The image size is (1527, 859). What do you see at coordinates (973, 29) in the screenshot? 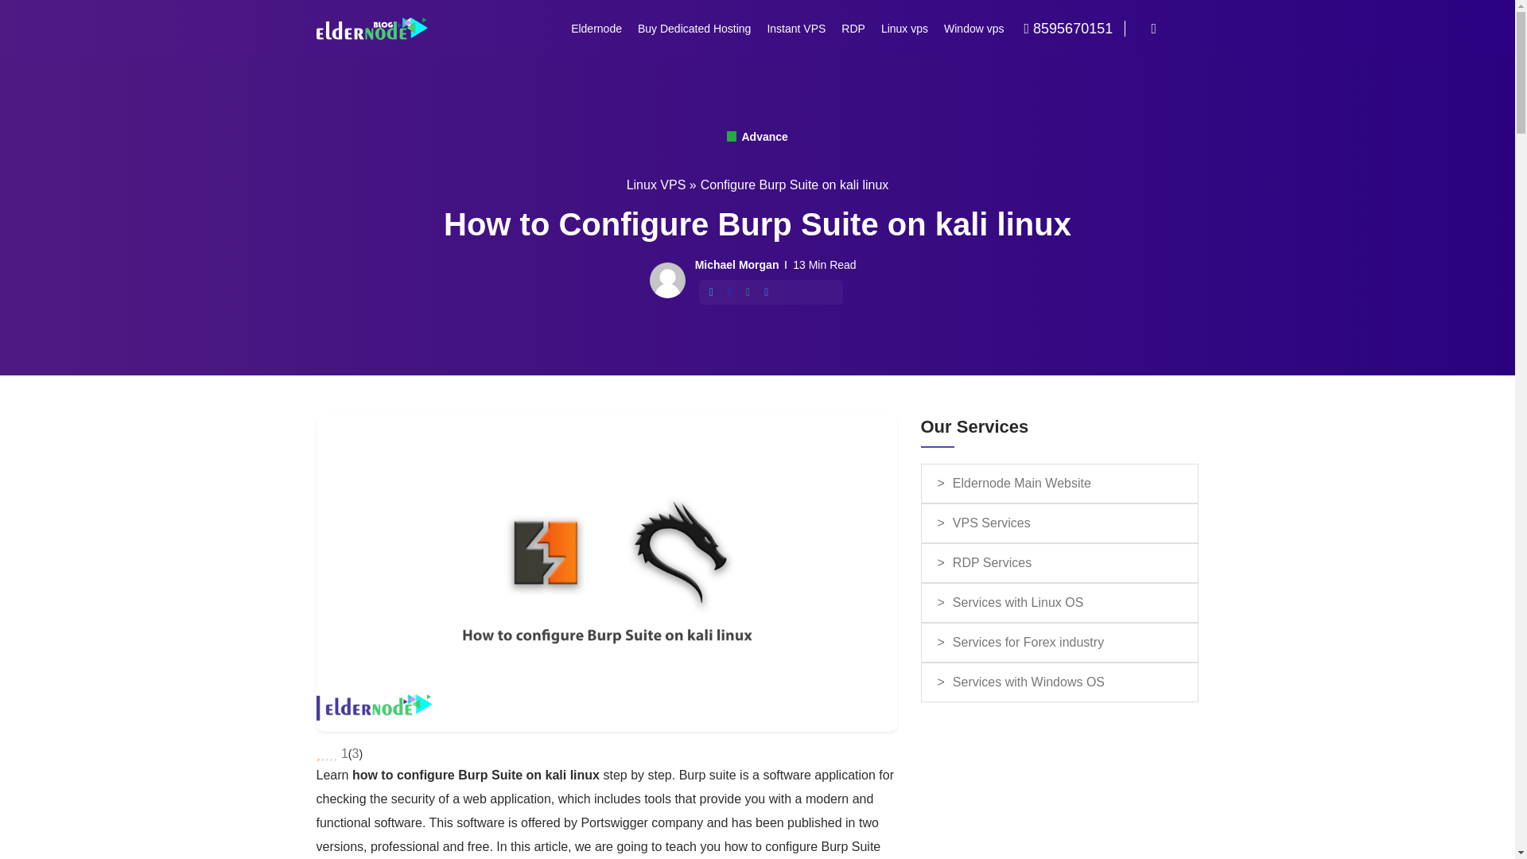
I see `Window vps` at bounding box center [973, 29].